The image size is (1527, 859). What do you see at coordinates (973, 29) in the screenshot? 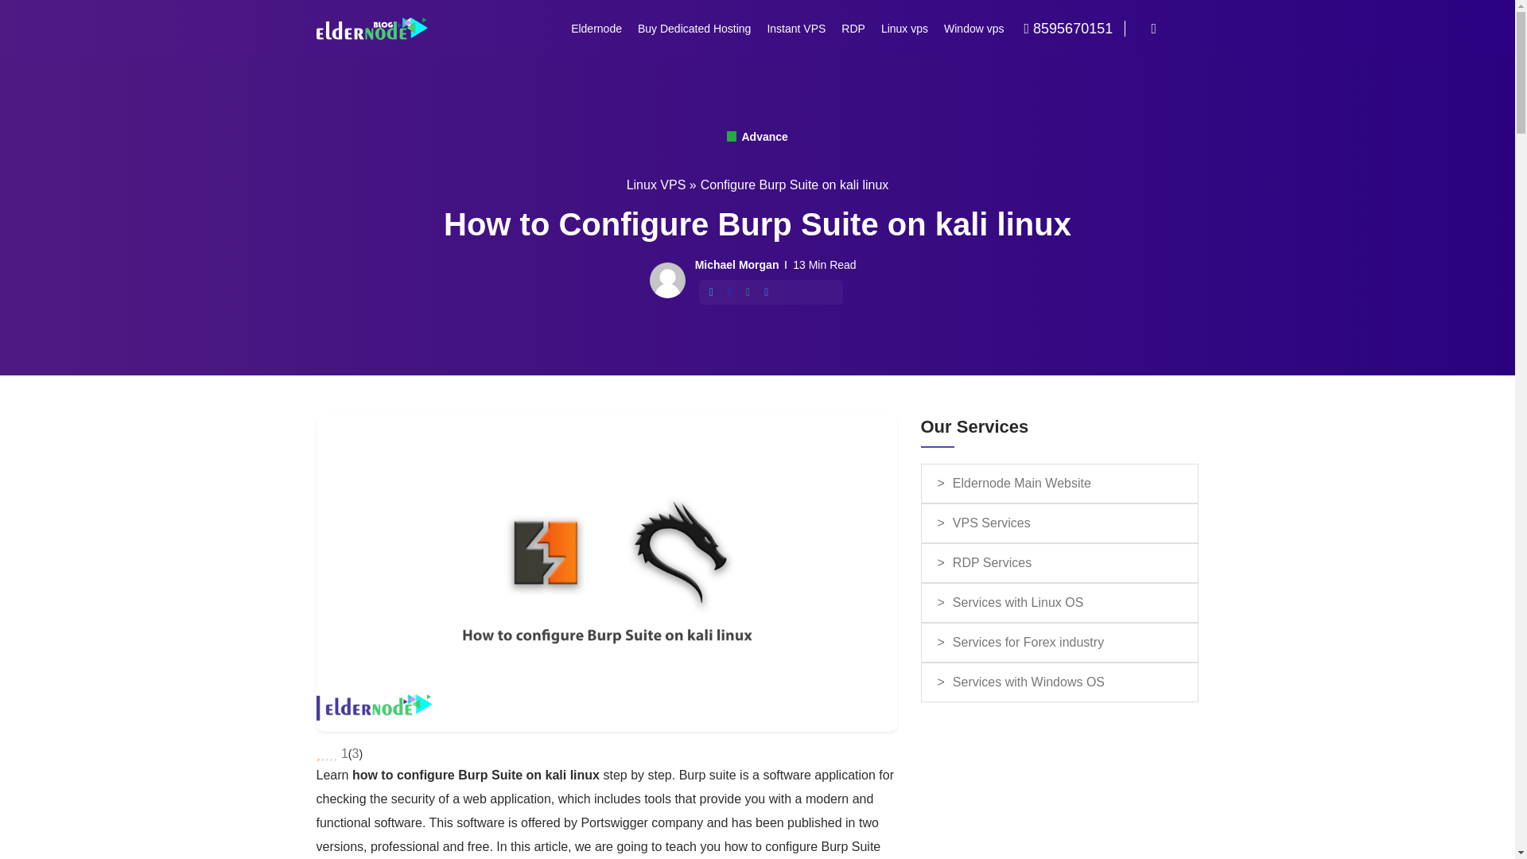
I see `Window vps` at bounding box center [973, 29].